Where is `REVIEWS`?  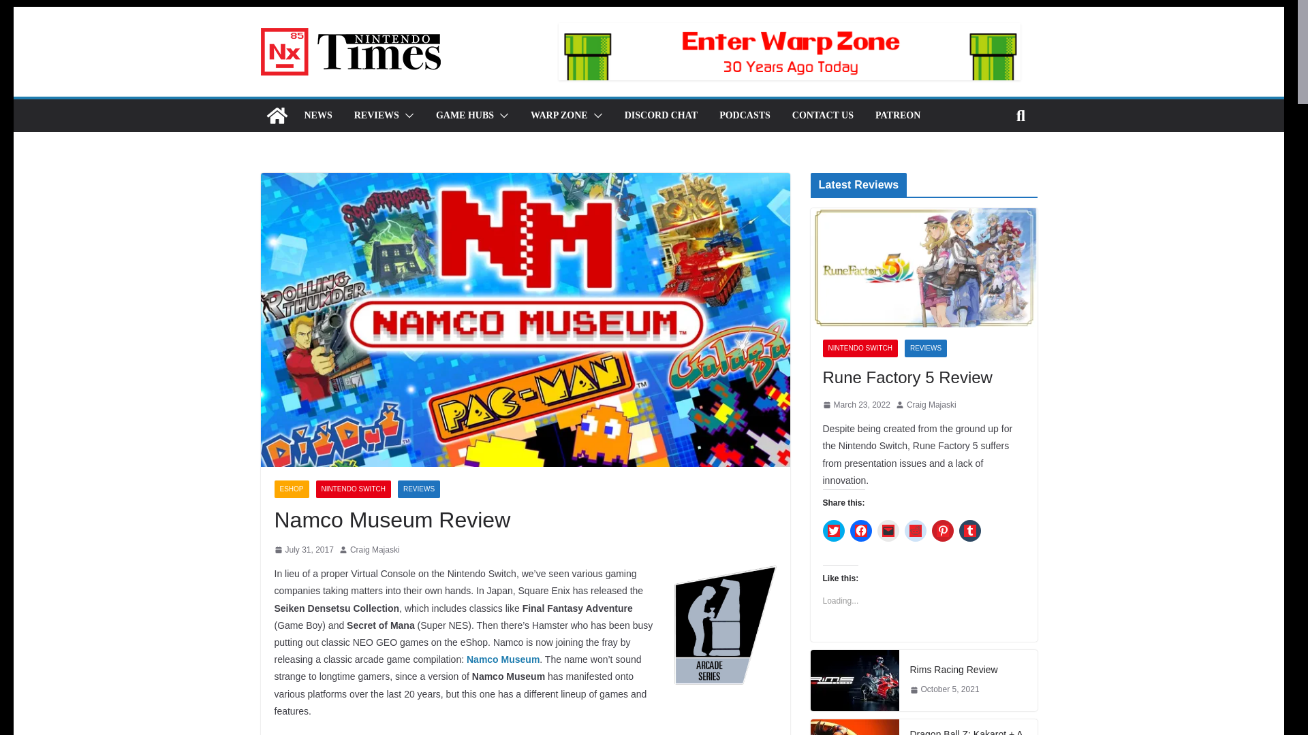
REVIEWS is located at coordinates (418, 489).